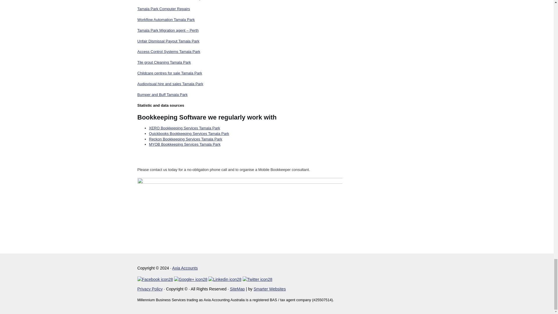  I want to click on Audiovisual hire and sales Tamala Park, so click(170, 84).